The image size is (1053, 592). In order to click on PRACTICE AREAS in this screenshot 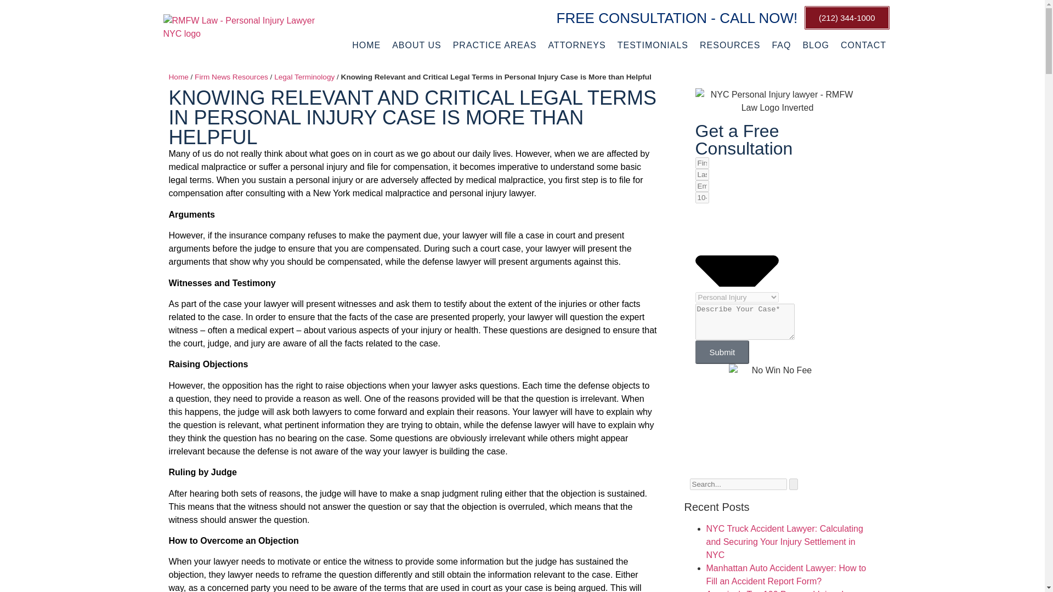, I will do `click(495, 45)`.